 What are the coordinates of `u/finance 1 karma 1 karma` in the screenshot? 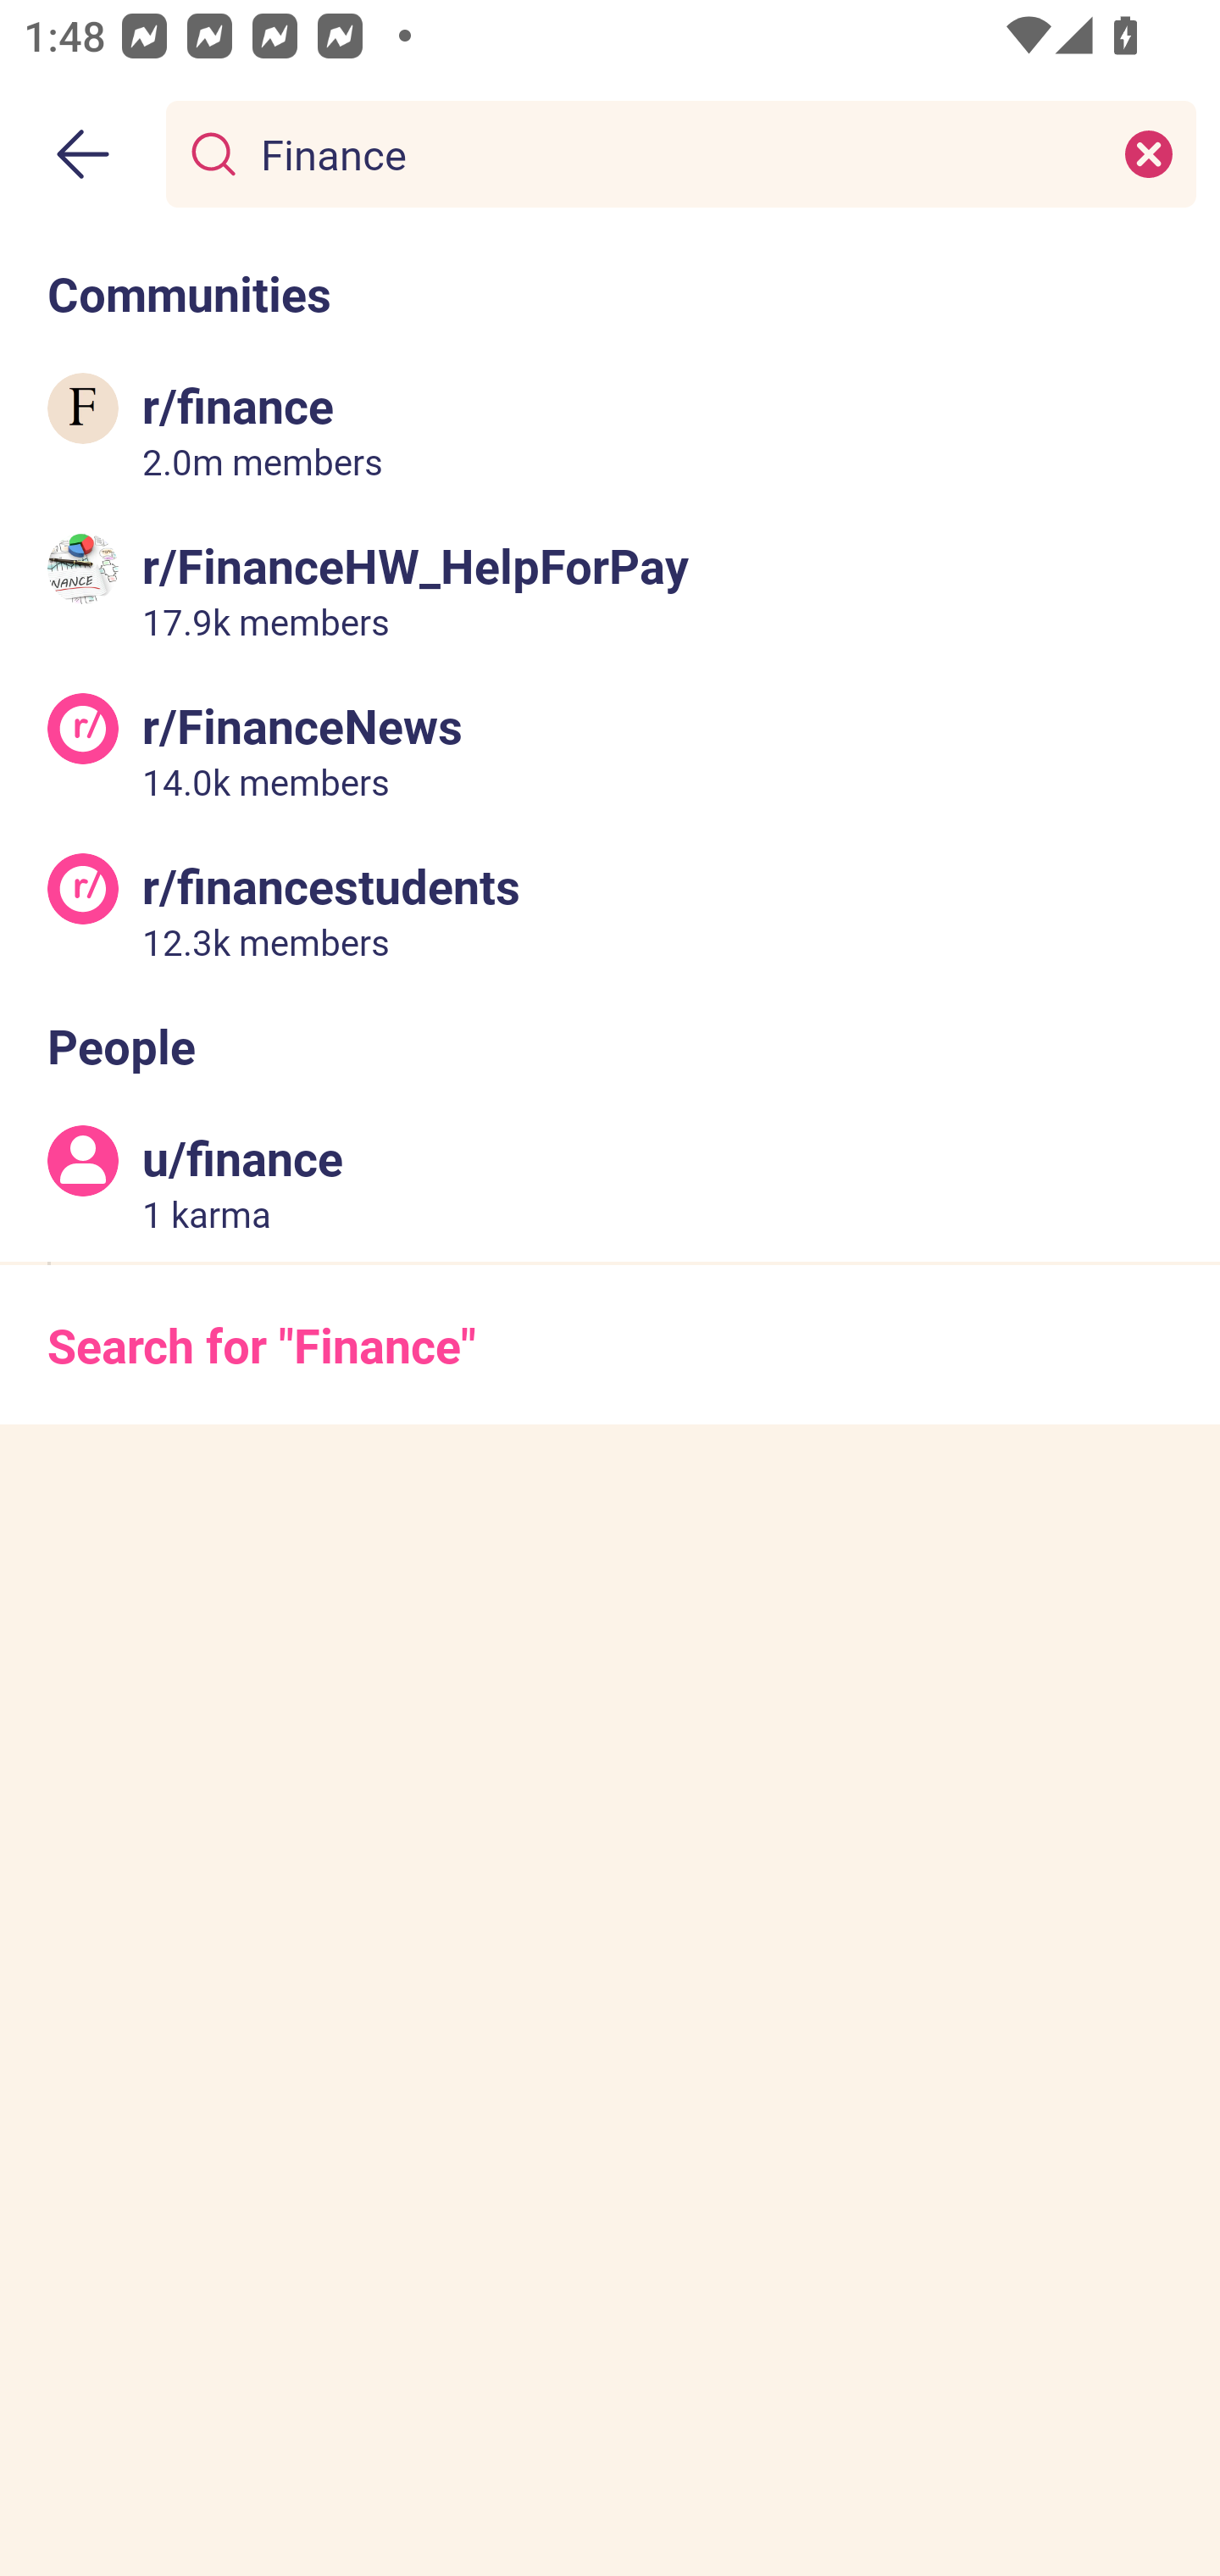 It's located at (610, 1182).